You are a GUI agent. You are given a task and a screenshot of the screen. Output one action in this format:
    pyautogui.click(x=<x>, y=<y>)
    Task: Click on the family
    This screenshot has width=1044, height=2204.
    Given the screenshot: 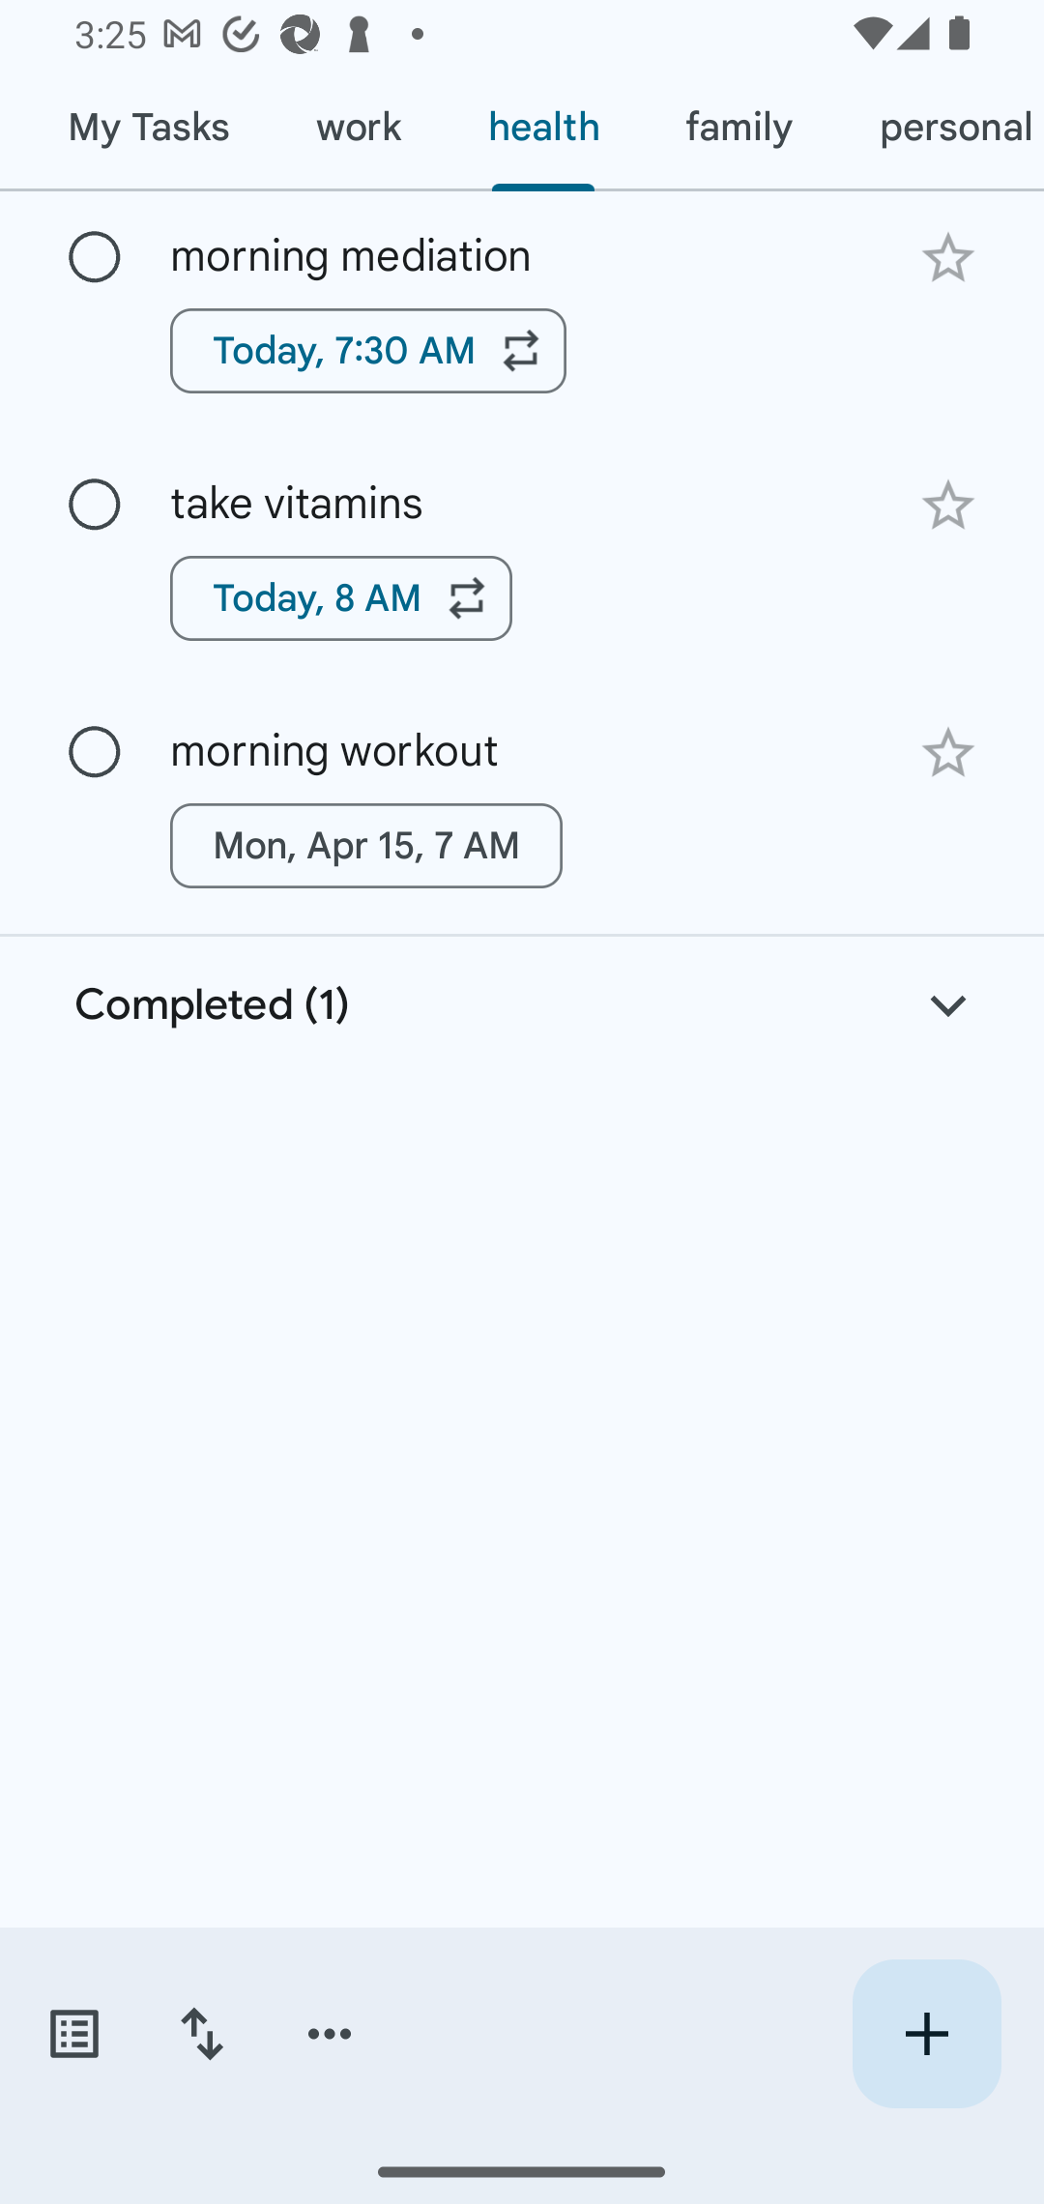 What is the action you would take?
    pyautogui.click(x=739, y=128)
    